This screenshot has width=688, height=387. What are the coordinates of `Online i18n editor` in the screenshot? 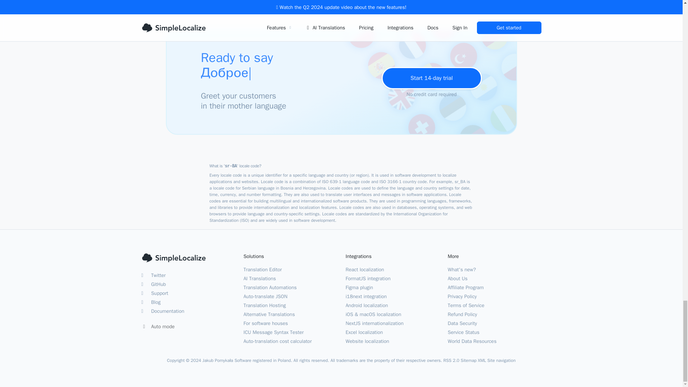 It's located at (263, 269).